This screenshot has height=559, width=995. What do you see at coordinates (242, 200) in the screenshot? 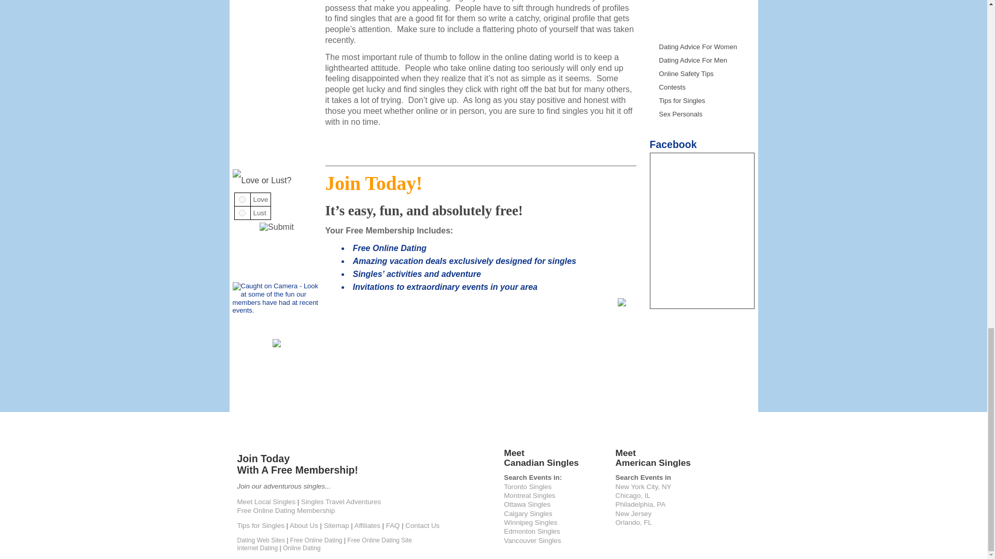
I see `74` at bounding box center [242, 200].